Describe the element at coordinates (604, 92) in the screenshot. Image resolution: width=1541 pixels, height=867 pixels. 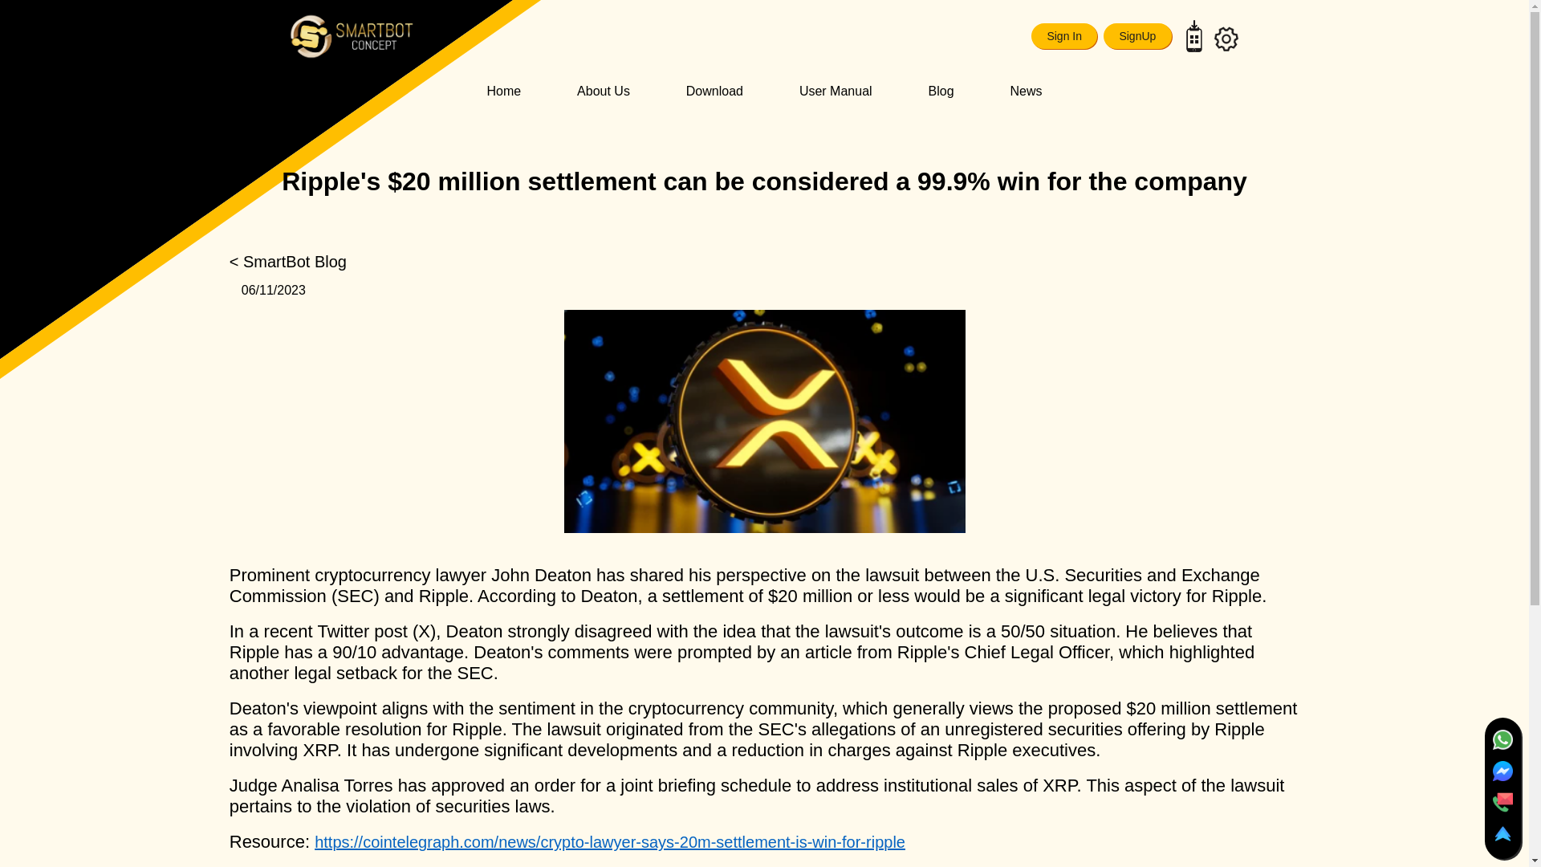
I see `About Us` at that location.